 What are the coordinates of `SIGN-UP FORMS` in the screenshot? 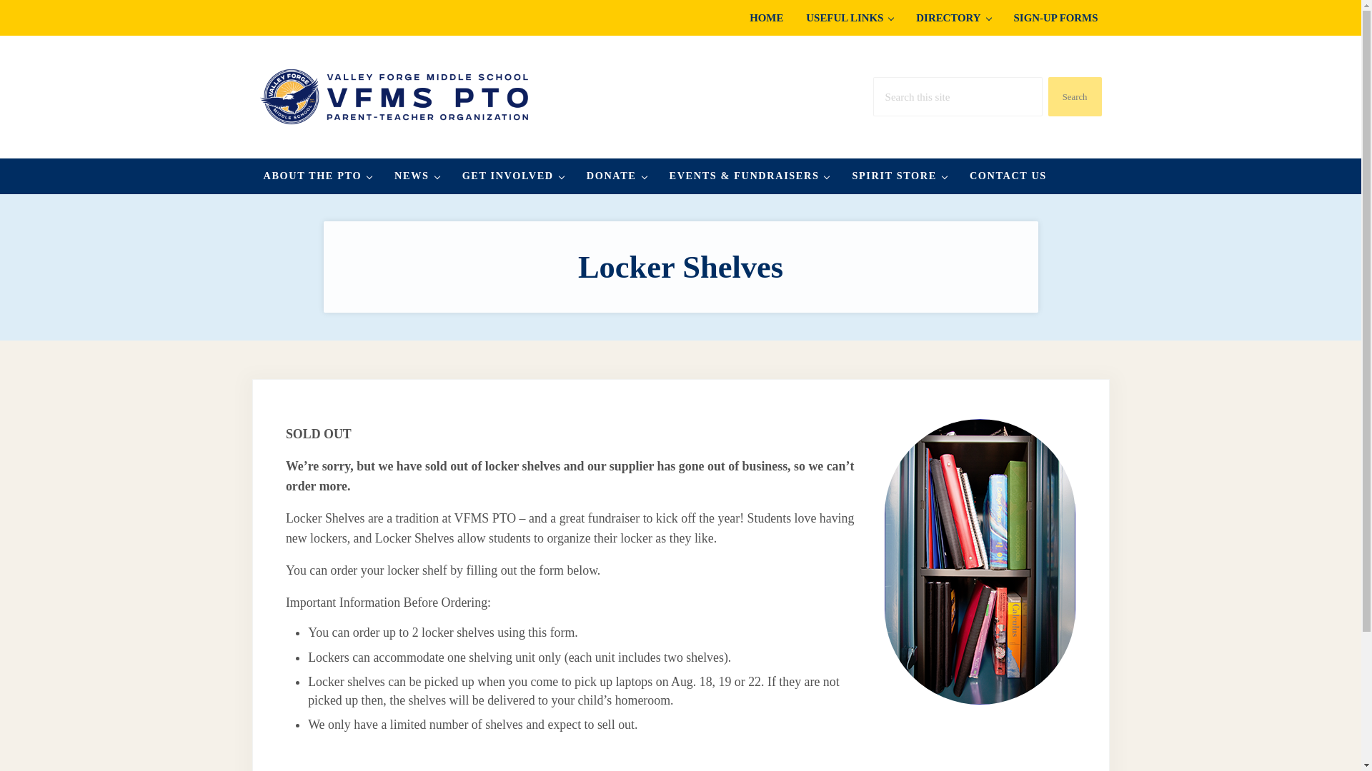 It's located at (1056, 17).